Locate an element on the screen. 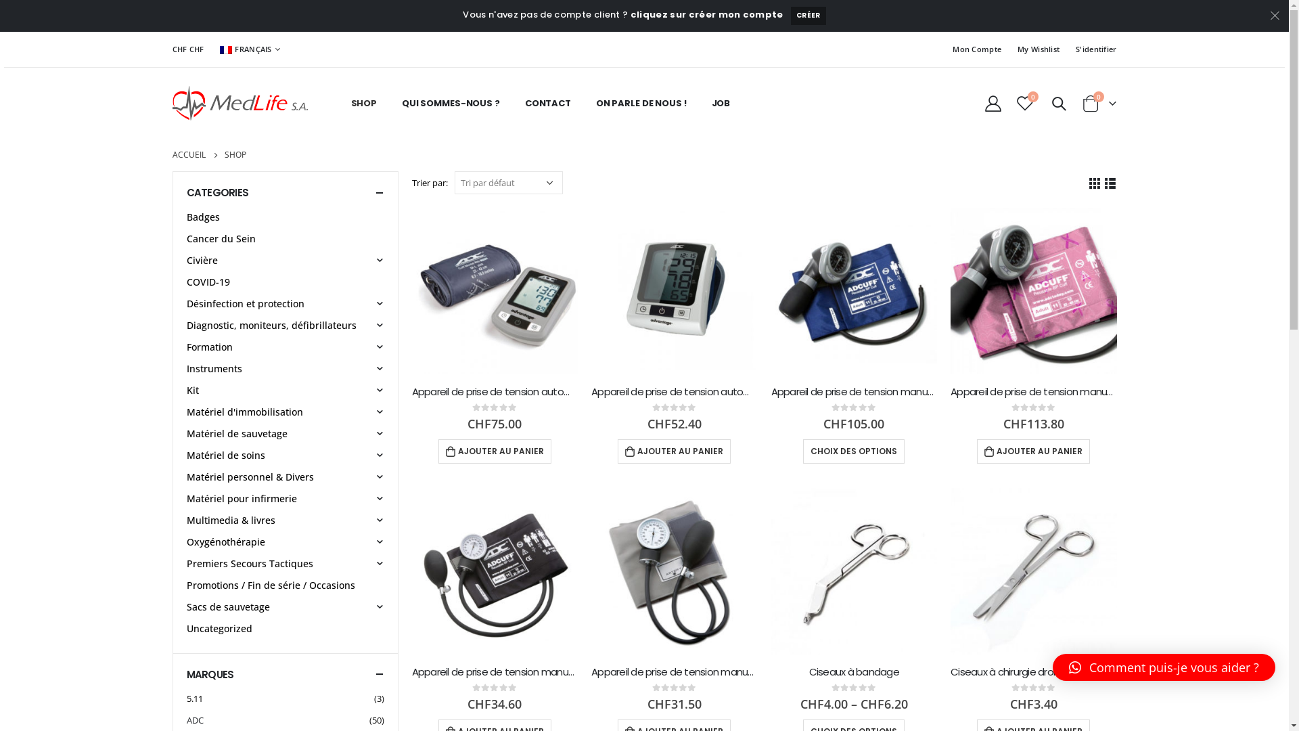 Image resolution: width=1299 pixels, height=731 pixels. Mon Compte is located at coordinates (977, 49).